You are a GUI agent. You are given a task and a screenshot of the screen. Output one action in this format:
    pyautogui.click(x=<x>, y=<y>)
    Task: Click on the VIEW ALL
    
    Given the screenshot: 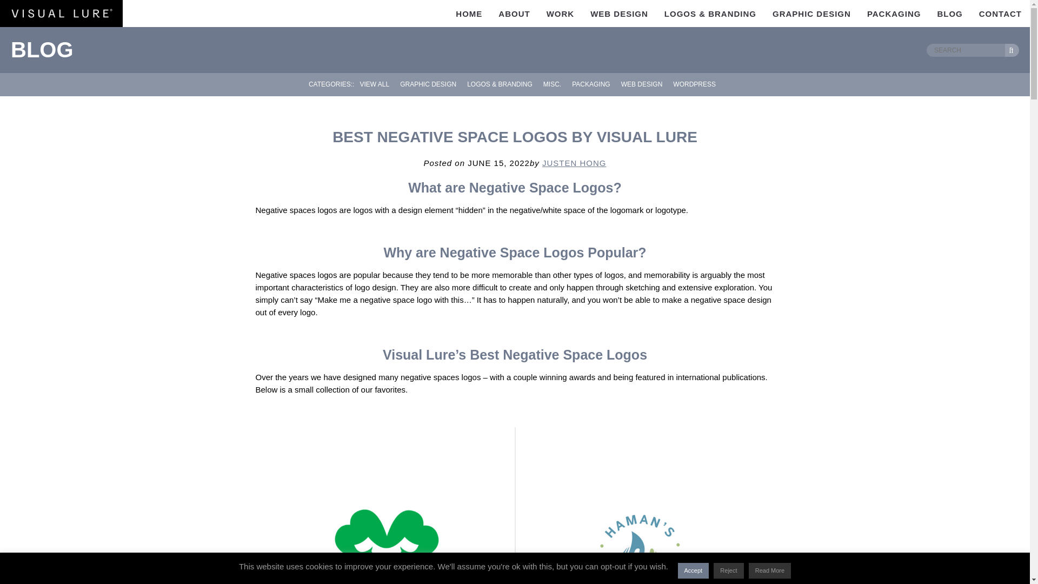 What is the action you would take?
    pyautogui.click(x=374, y=84)
    